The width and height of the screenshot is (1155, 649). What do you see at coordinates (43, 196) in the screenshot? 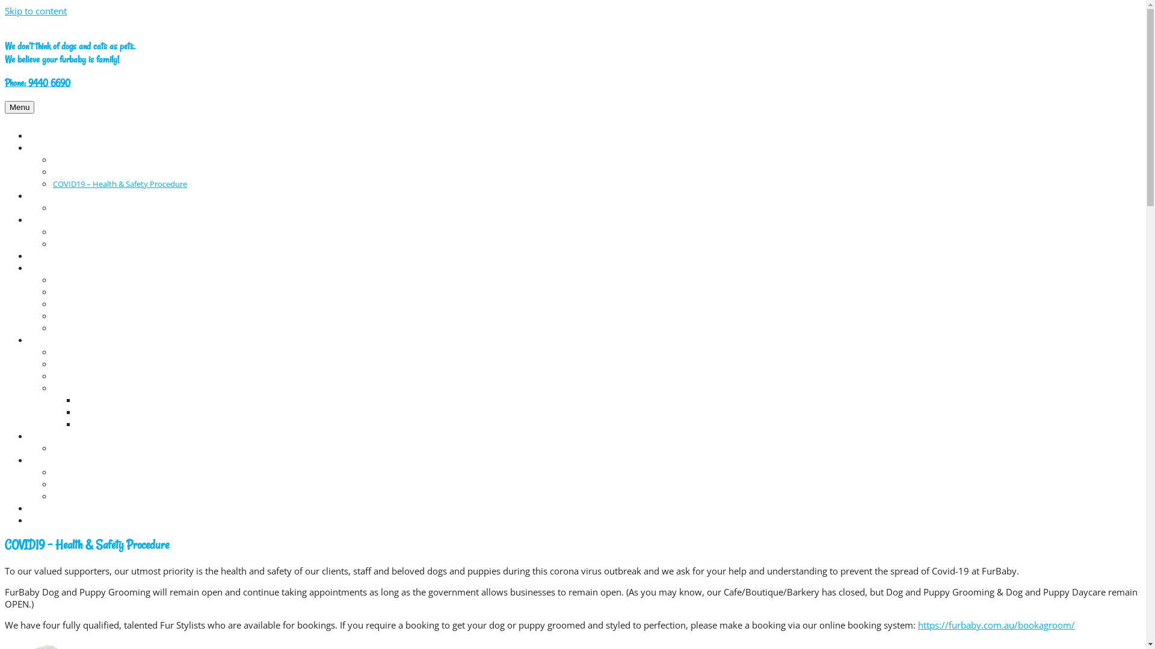
I see `Daycare` at bounding box center [43, 196].